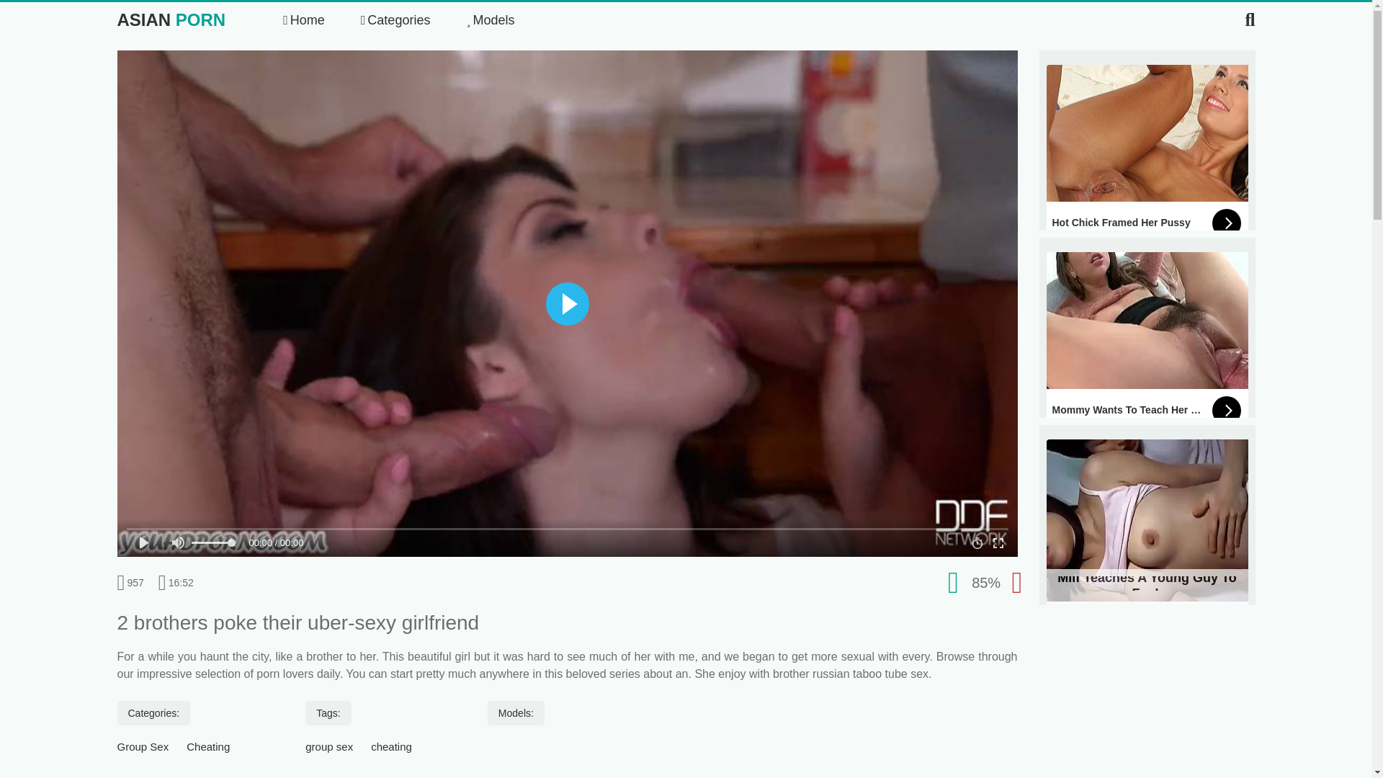  What do you see at coordinates (1146, 154) in the screenshot?
I see `Hot Chick Framed Her Pussy` at bounding box center [1146, 154].